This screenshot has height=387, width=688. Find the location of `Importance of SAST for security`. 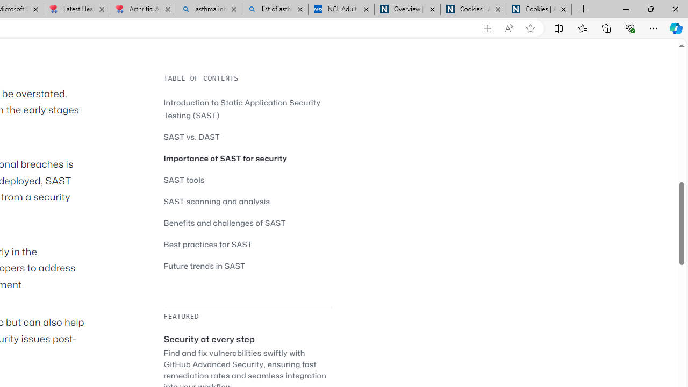

Importance of SAST for security is located at coordinates (247, 158).